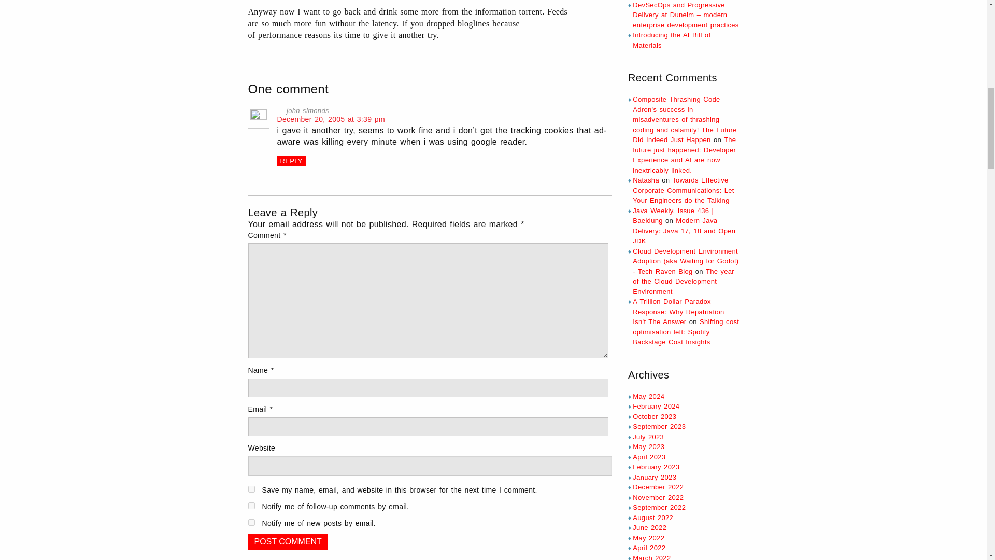  Describe the element at coordinates (330, 119) in the screenshot. I see `December 20, 2005 at 3:39 pm` at that location.